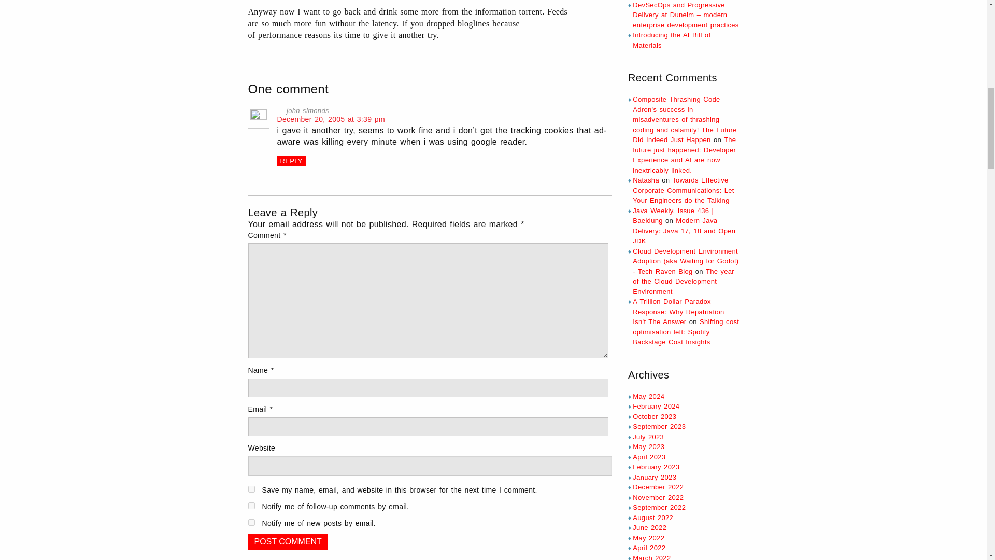  Describe the element at coordinates (330, 119) in the screenshot. I see `December 20, 2005 at 3:39 pm` at that location.